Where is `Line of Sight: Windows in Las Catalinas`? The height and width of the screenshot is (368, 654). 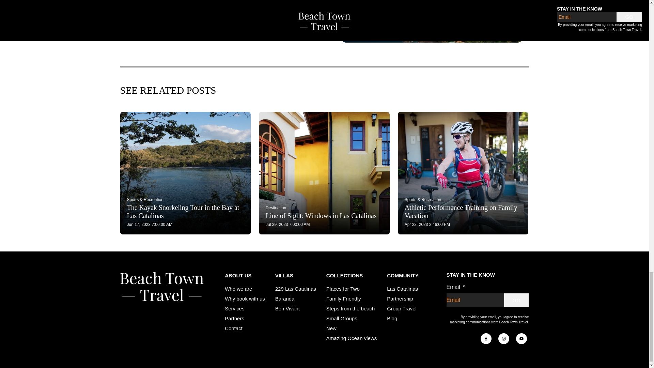 Line of Sight: Windows in Las Catalinas is located at coordinates (324, 215).